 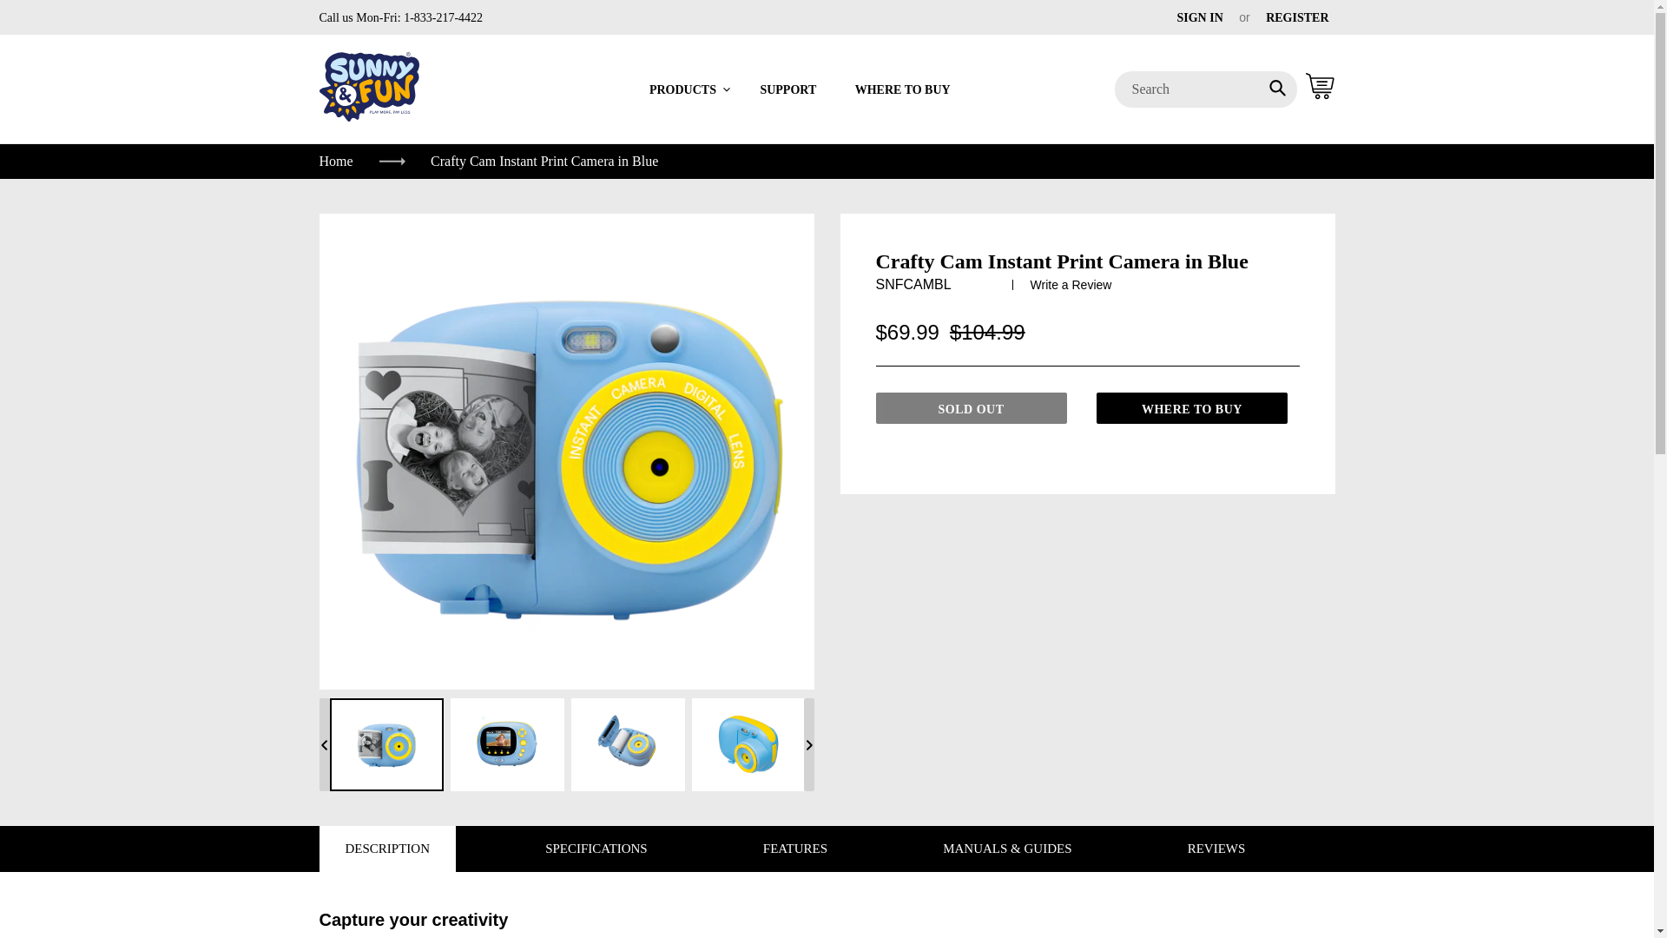 What do you see at coordinates (1315, 89) in the screenshot?
I see `Cart` at bounding box center [1315, 89].